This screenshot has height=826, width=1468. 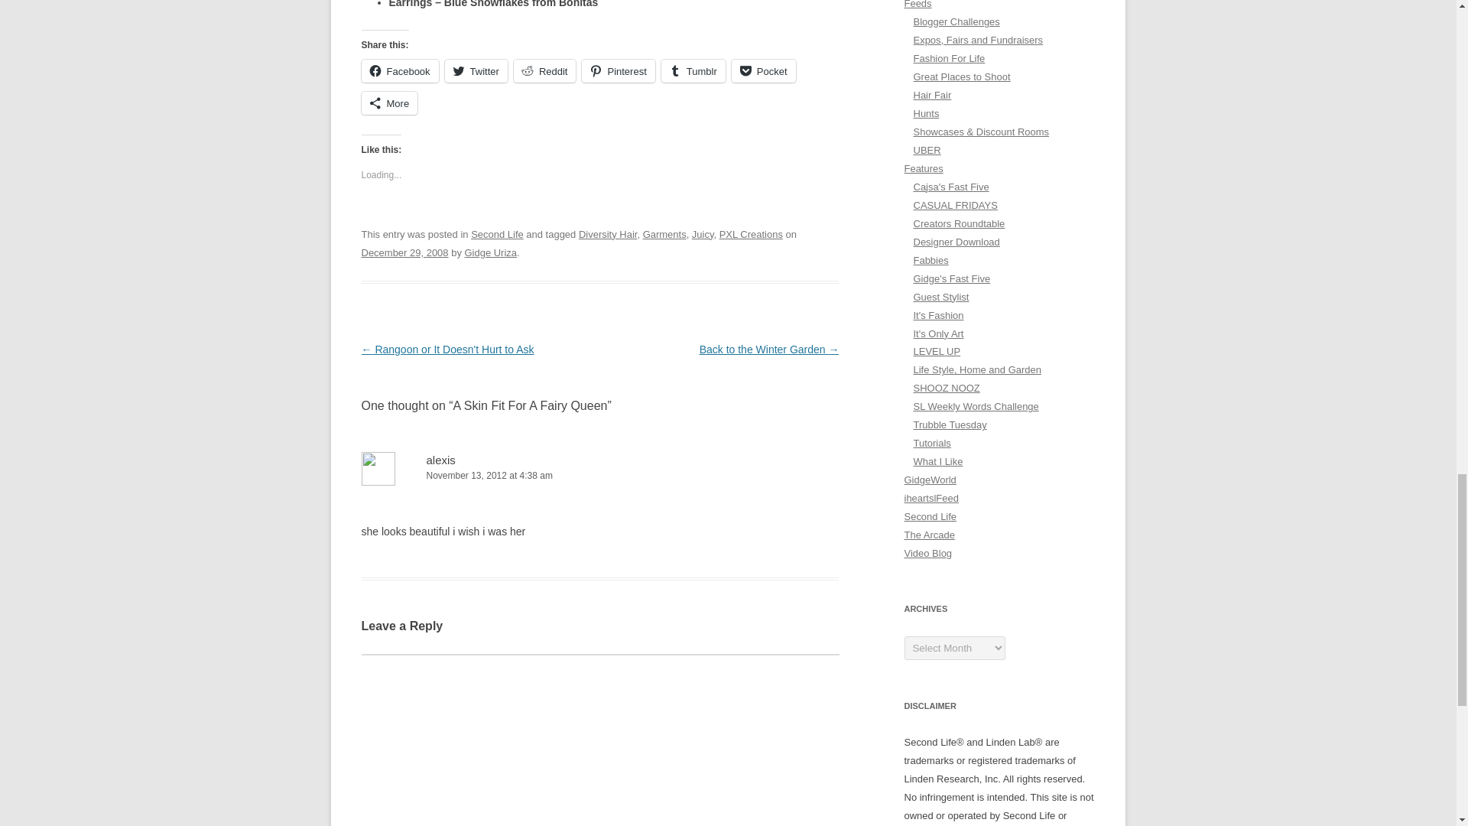 What do you see at coordinates (599, 740) in the screenshot?
I see `Comment Form` at bounding box center [599, 740].